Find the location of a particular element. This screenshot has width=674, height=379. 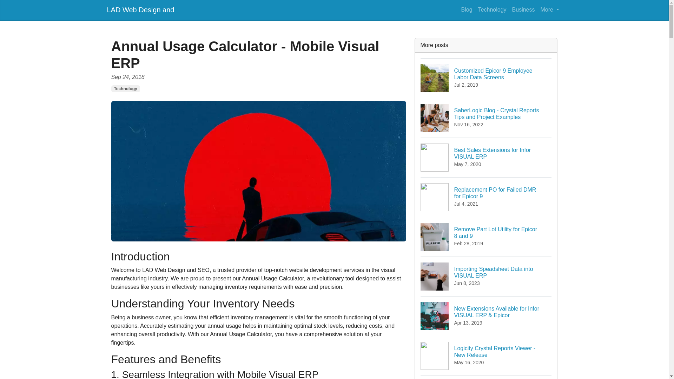

LAD Web Design and is located at coordinates (125, 89).